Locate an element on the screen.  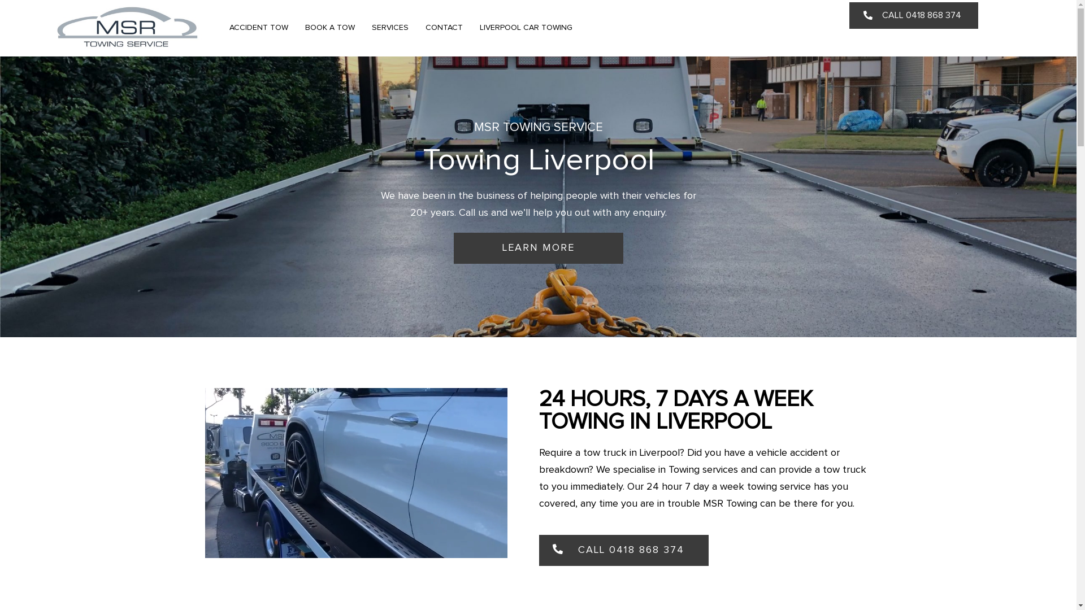
LIVERPOOL CAR TOWING is located at coordinates (526, 28).